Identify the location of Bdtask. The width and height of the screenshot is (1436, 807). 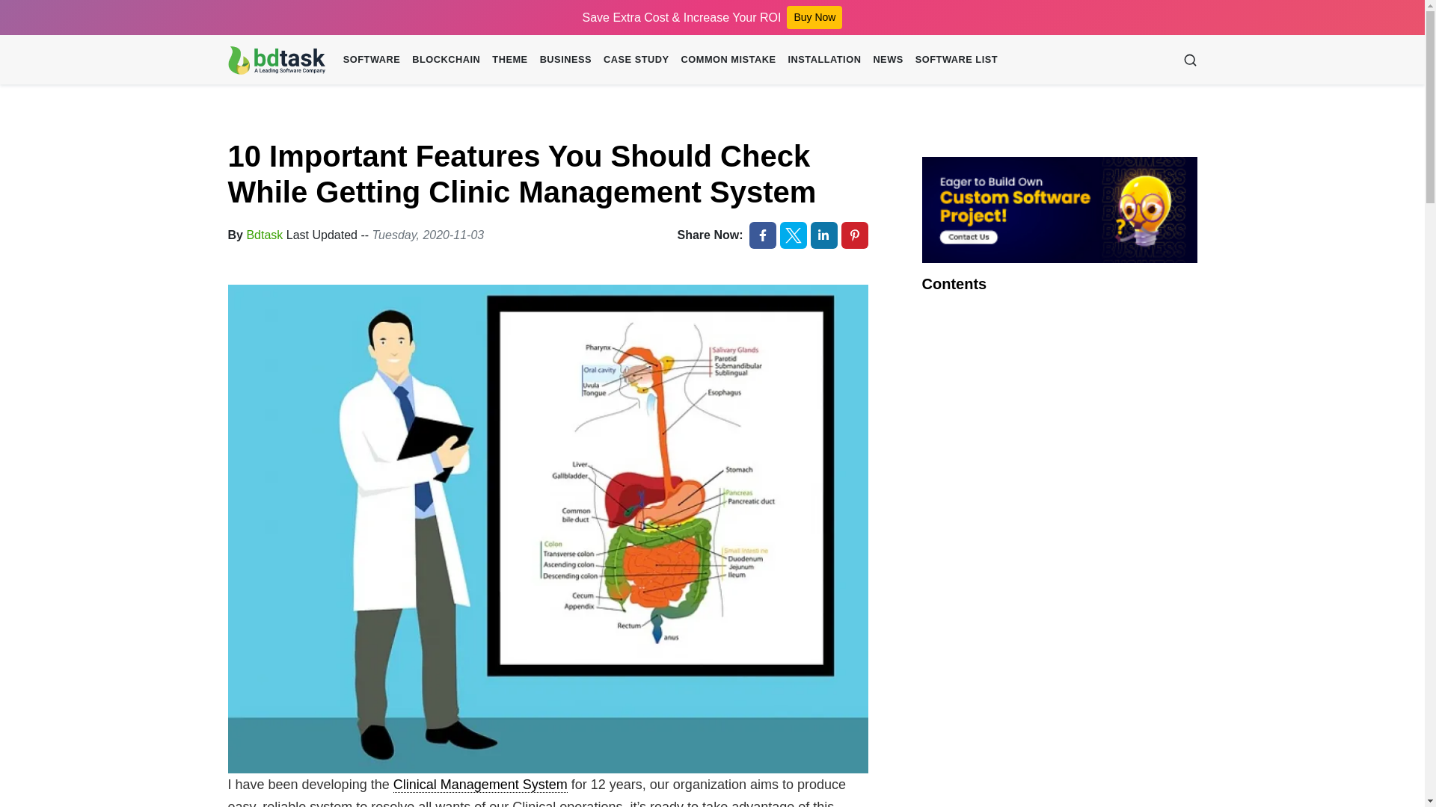
(264, 235).